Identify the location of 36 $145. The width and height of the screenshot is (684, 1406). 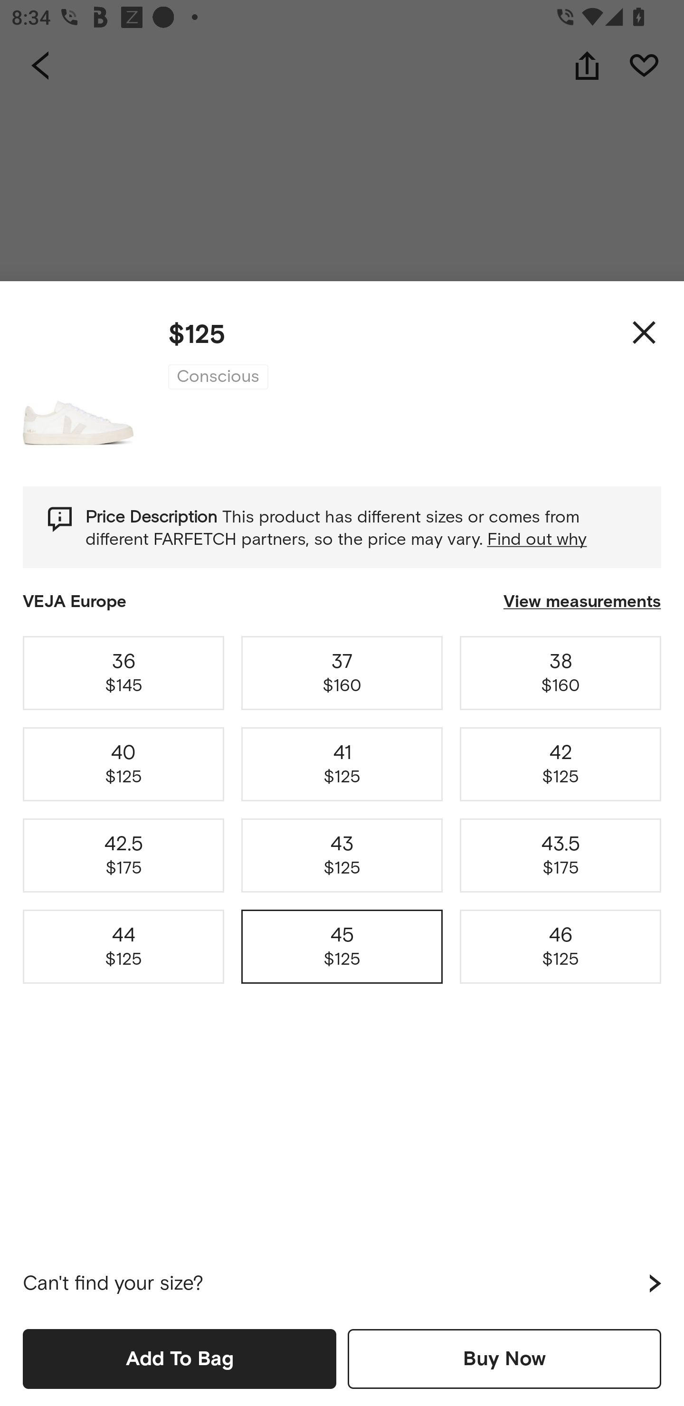
(123, 673).